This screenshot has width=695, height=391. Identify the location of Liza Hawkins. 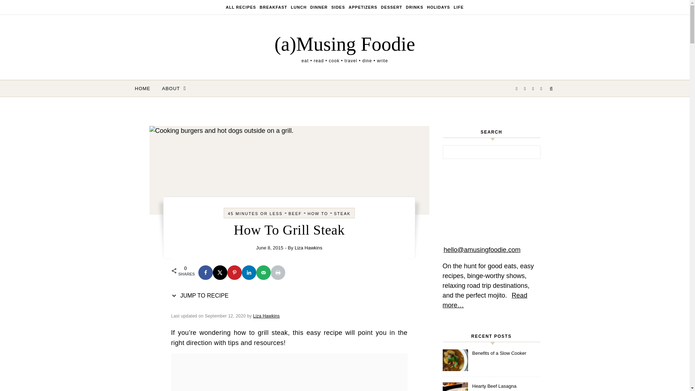
(266, 316).